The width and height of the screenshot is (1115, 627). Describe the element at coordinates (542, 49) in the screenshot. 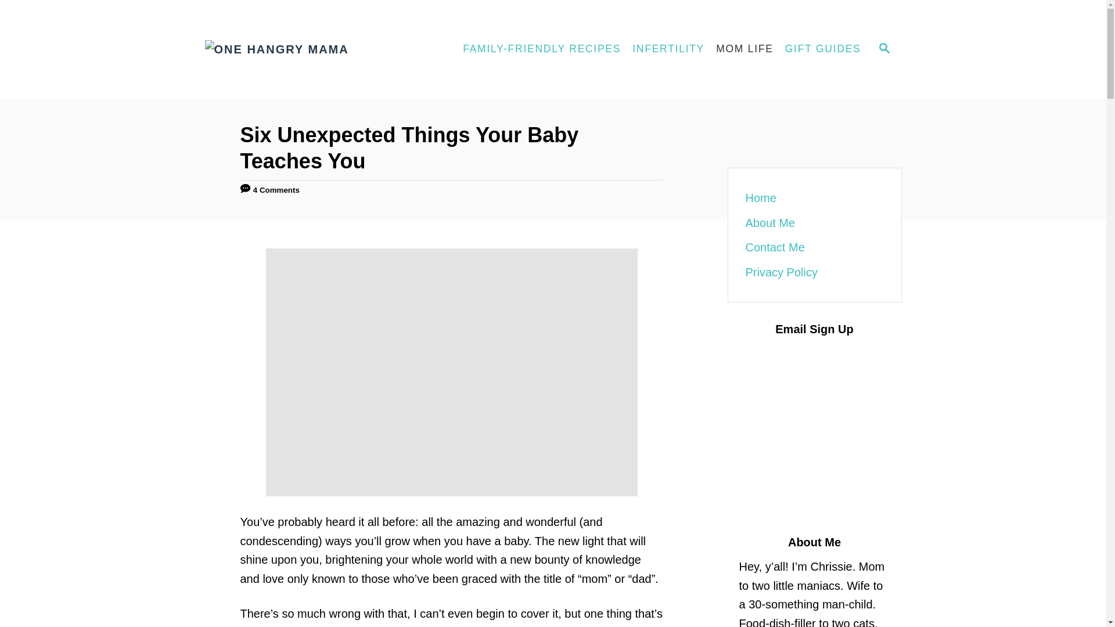

I see `FAMILY-FRIENDLY RECIPES` at that location.